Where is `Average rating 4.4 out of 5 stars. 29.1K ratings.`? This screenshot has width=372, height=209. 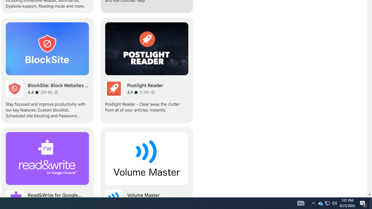
Average rating 4.4 out of 5 stars. 29.1K ratings. is located at coordinates (40, 92).